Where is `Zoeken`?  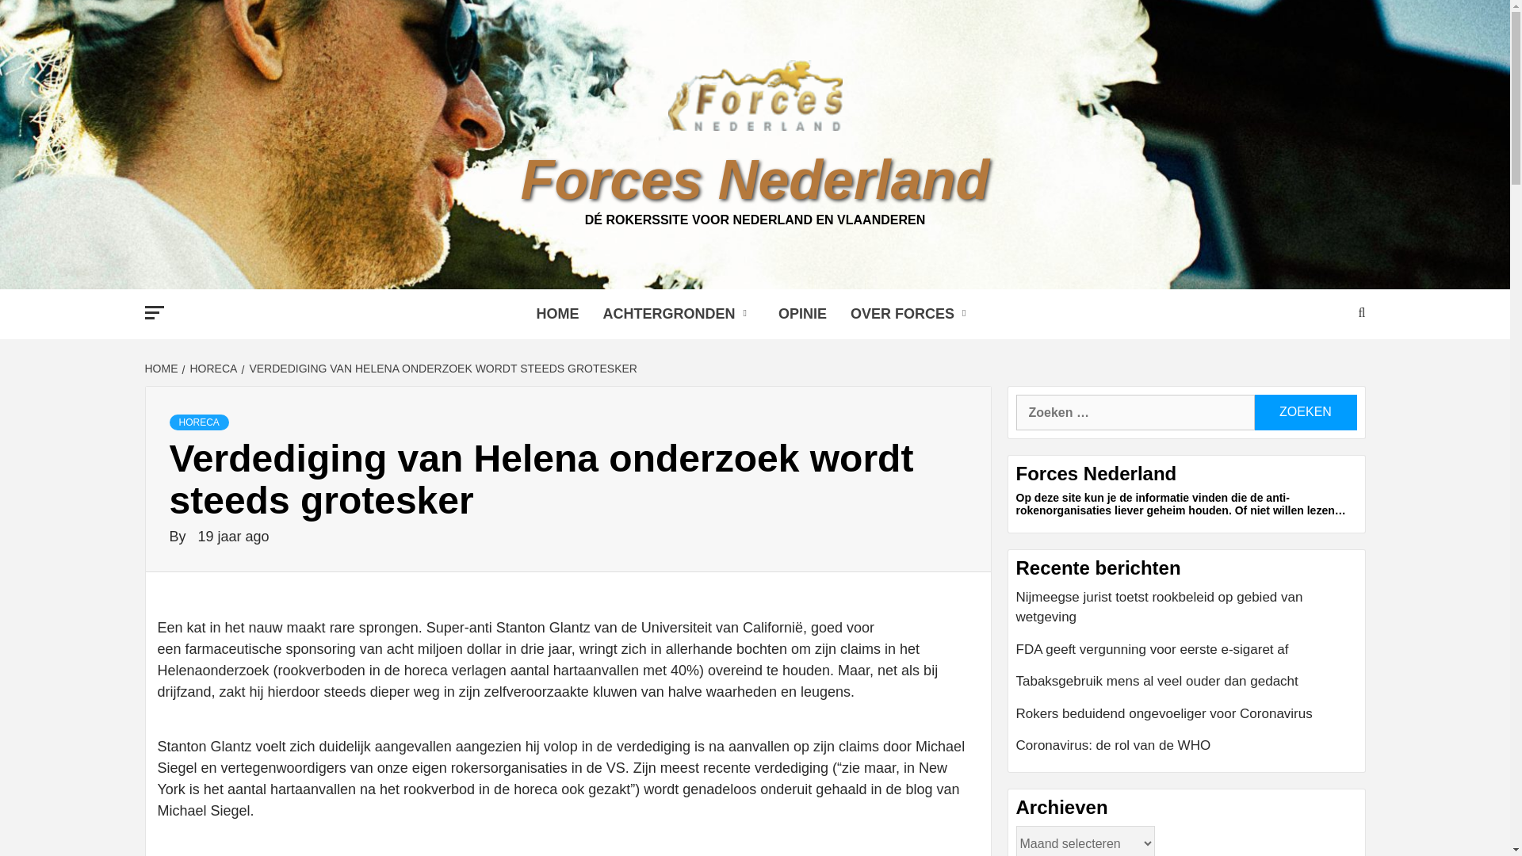 Zoeken is located at coordinates (1305, 412).